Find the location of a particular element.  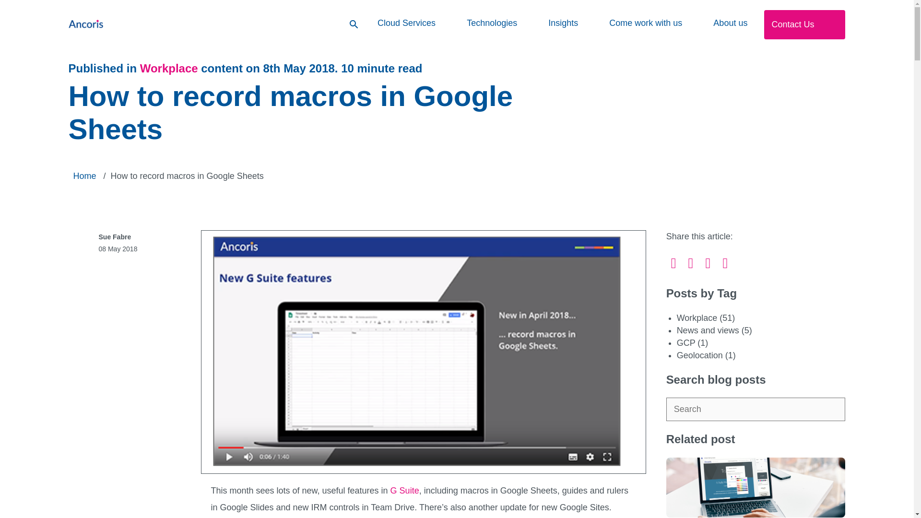

Home is located at coordinates (84, 176).